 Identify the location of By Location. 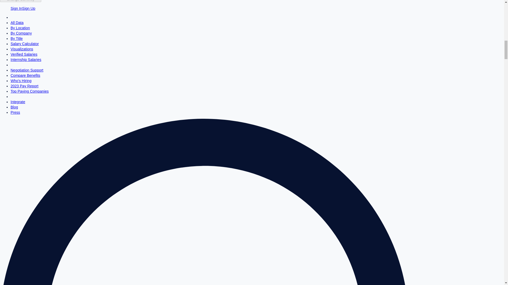
(20, 28).